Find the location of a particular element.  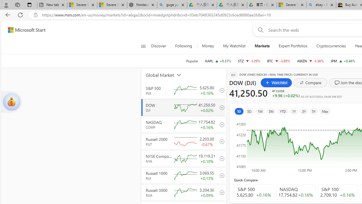

Expert Portfolios is located at coordinates (293, 46).